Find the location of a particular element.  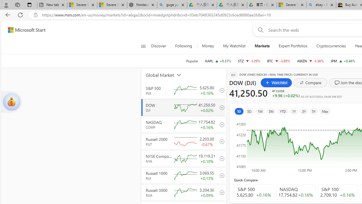

Expert Portfolios is located at coordinates (293, 46).